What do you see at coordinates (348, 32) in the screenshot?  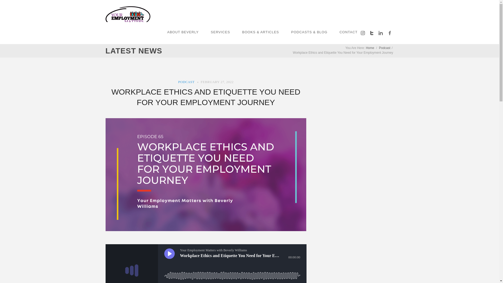 I see `CONTACT` at bounding box center [348, 32].